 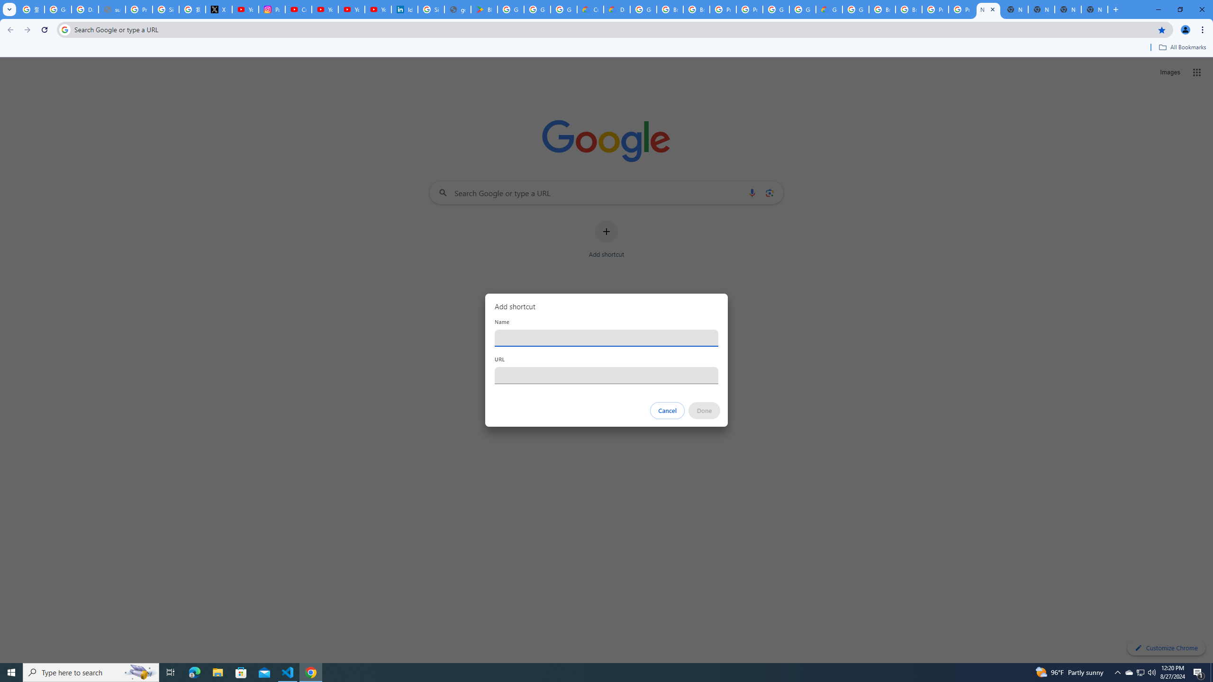 What do you see at coordinates (829, 9) in the screenshot?
I see `Google Cloud Estimate Summary` at bounding box center [829, 9].